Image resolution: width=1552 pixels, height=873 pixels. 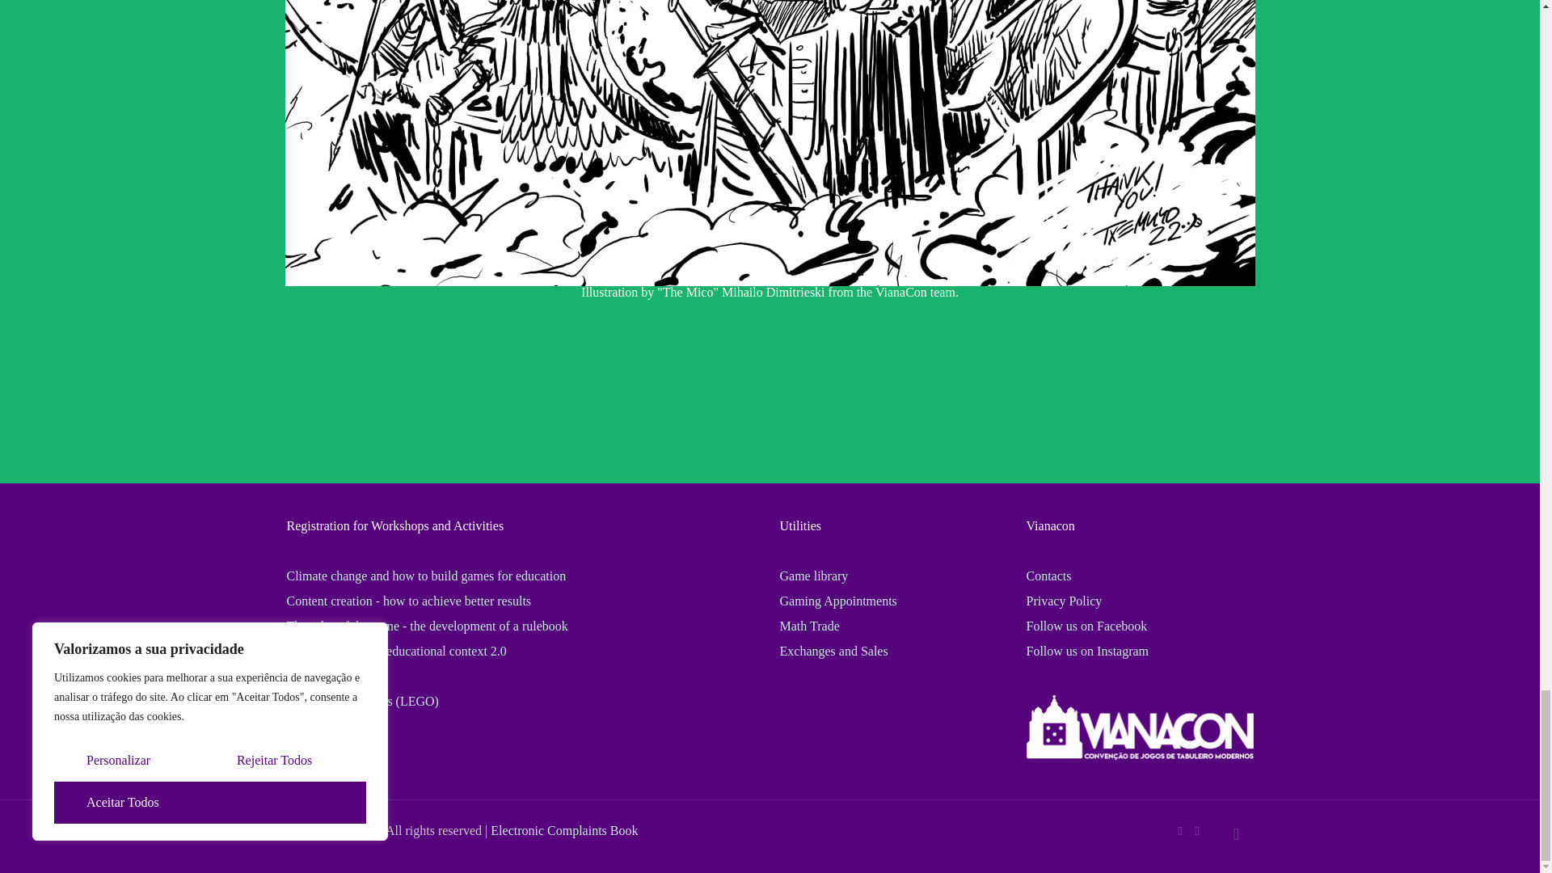 I want to click on Instagram, so click(x=1198, y=830).